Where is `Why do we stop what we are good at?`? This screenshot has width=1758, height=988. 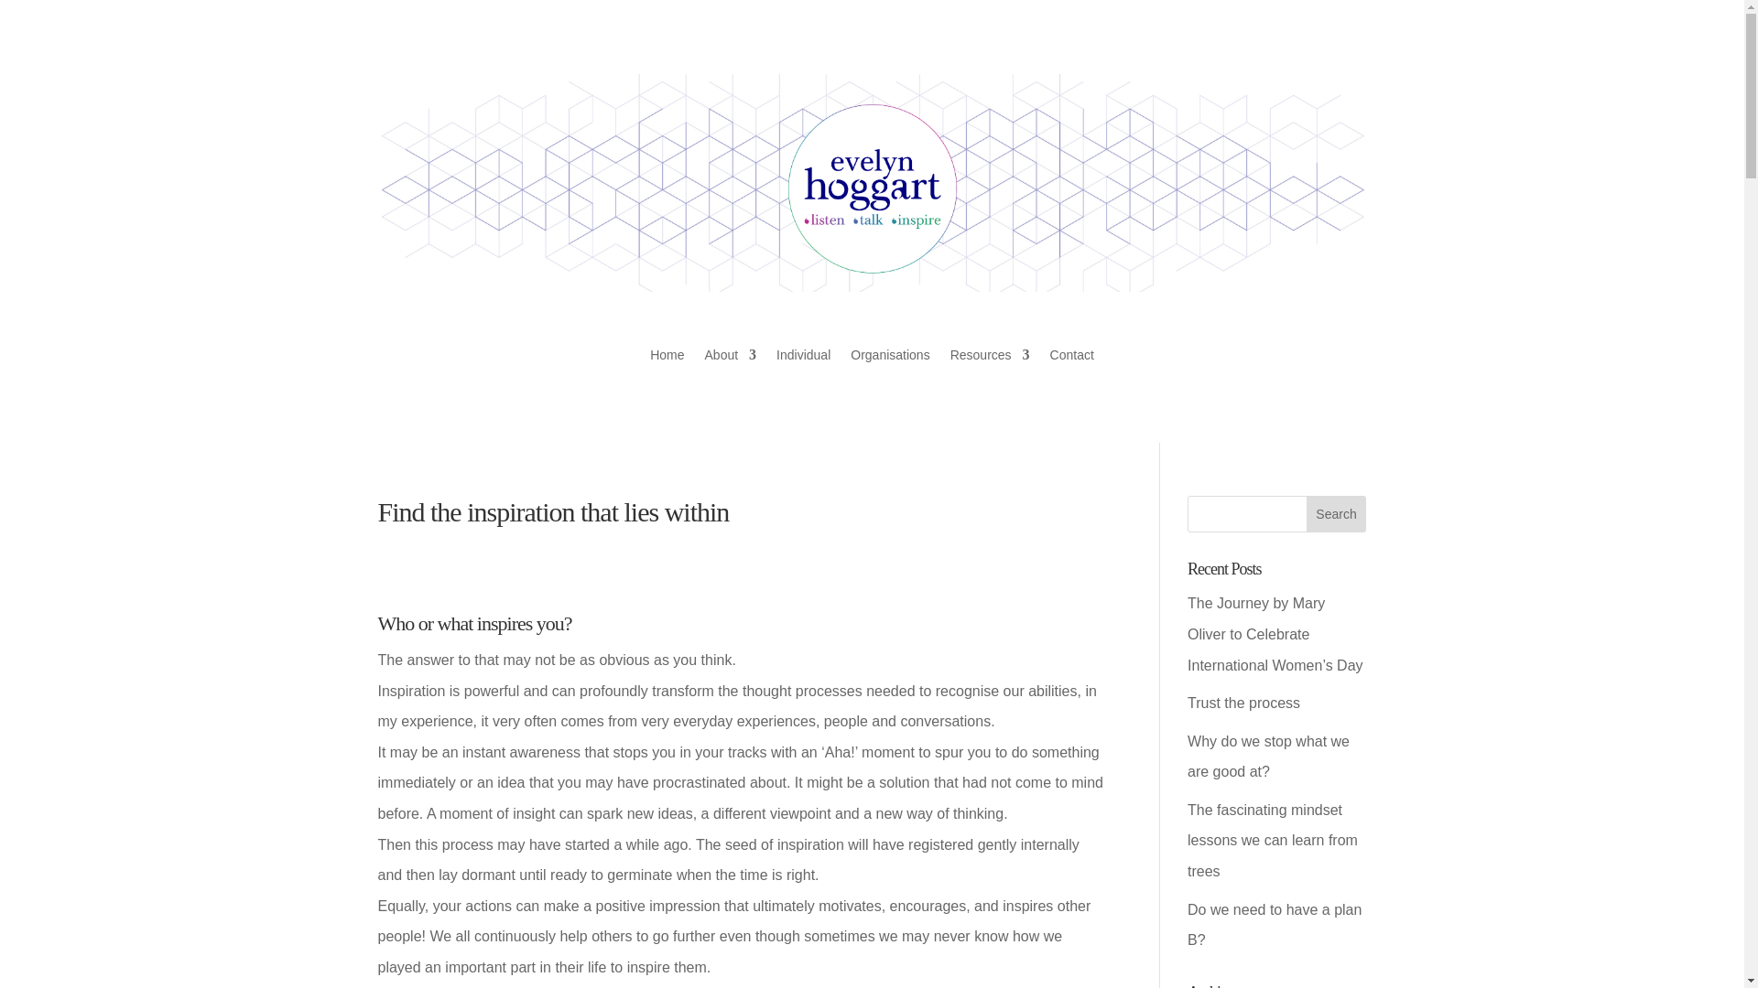
Why do we stop what we are good at? is located at coordinates (1269, 757).